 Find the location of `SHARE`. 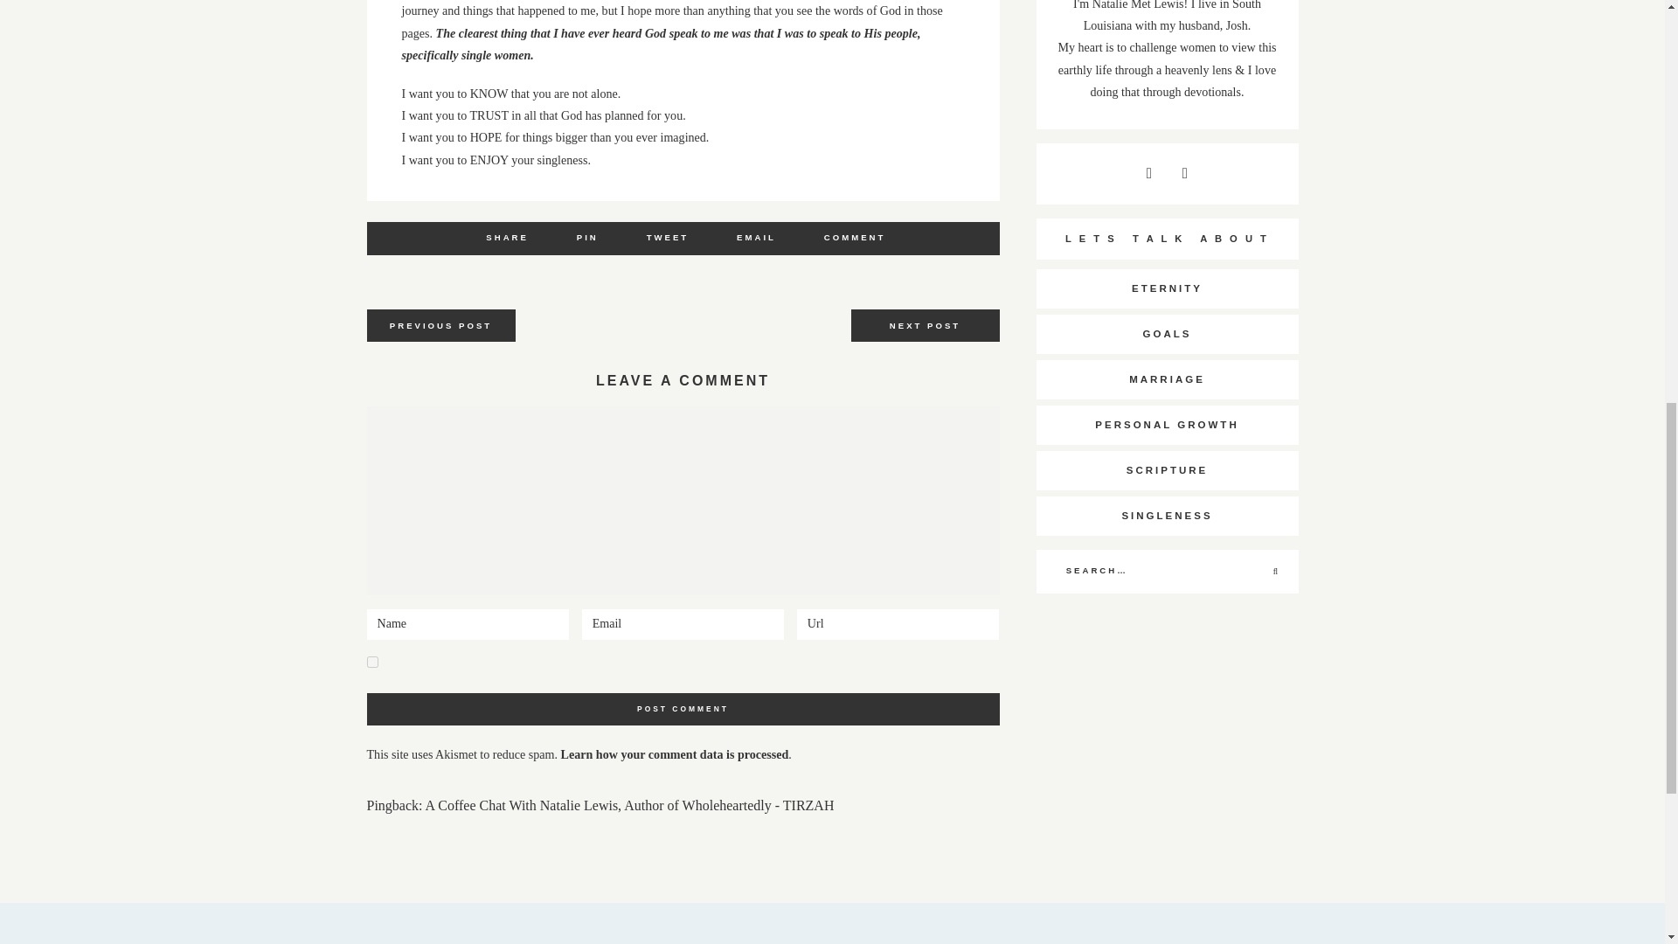

SHARE is located at coordinates (507, 236).